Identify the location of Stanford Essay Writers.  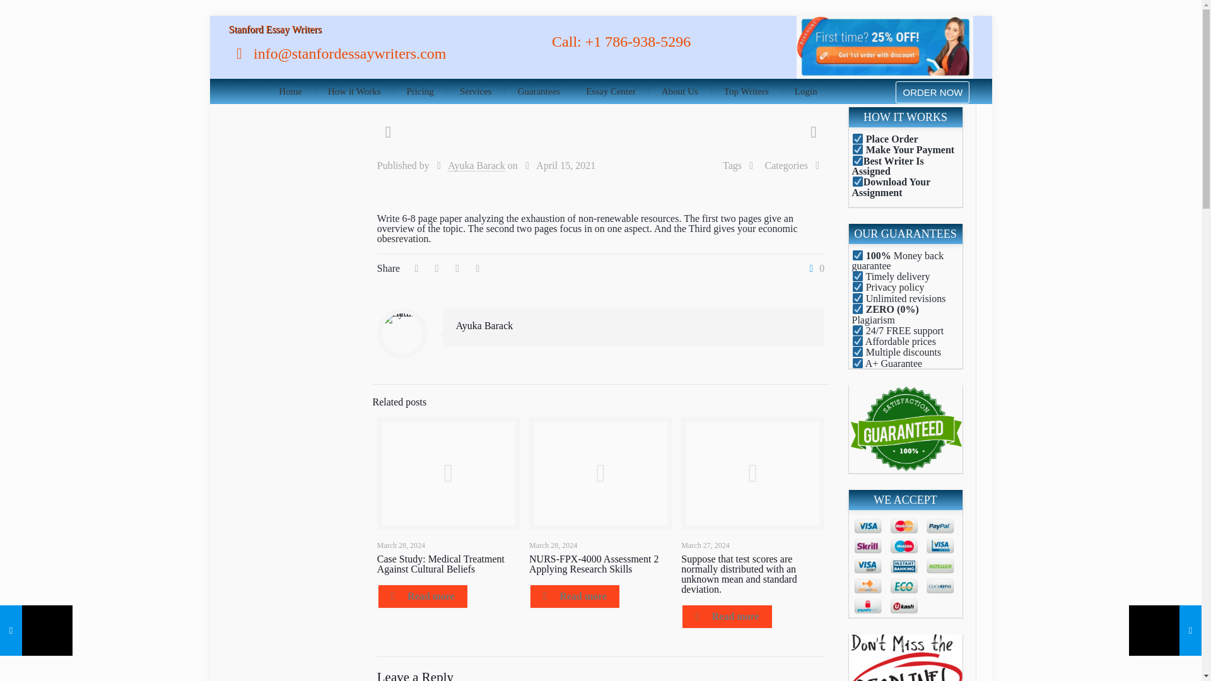
(274, 29).